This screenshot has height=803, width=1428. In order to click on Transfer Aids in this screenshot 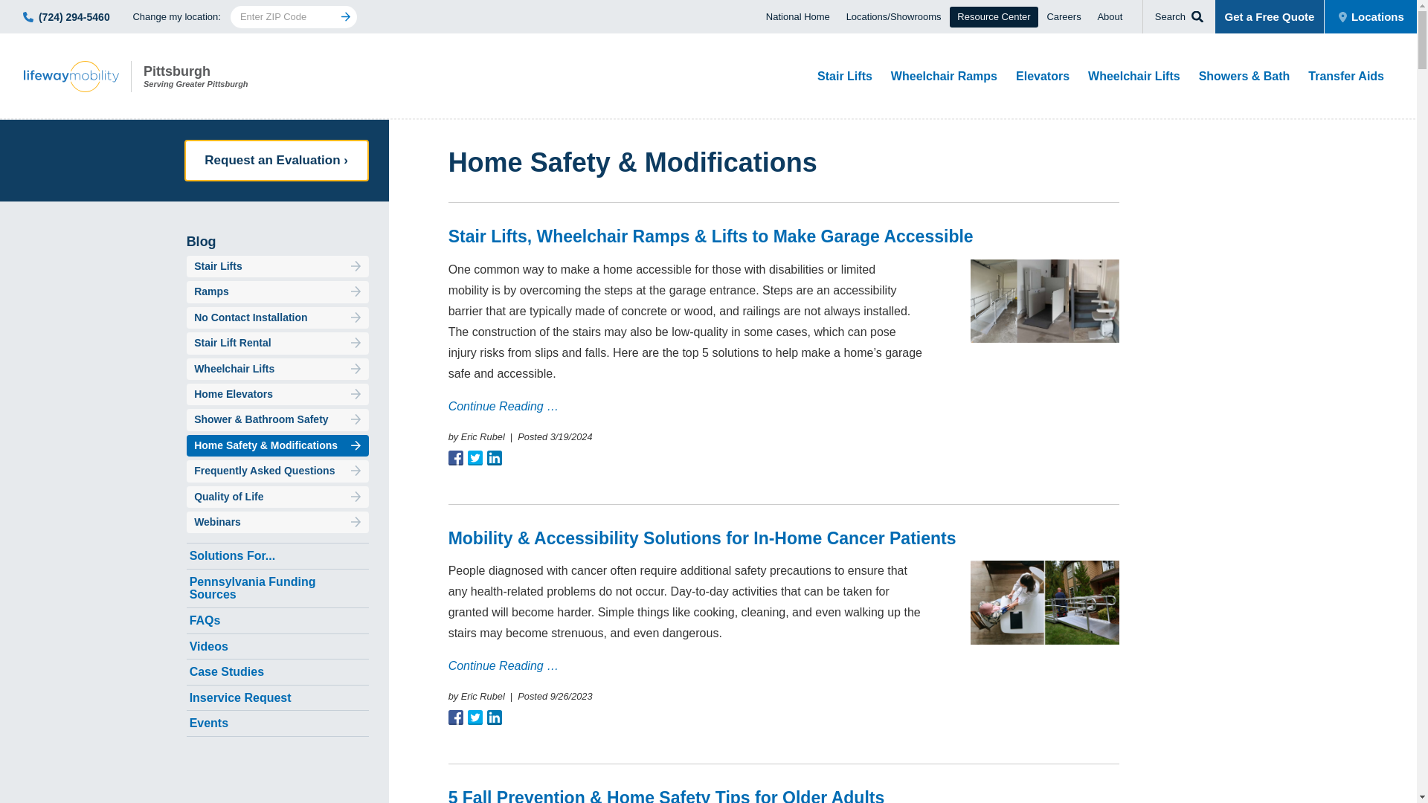, I will do `click(1346, 76)`.